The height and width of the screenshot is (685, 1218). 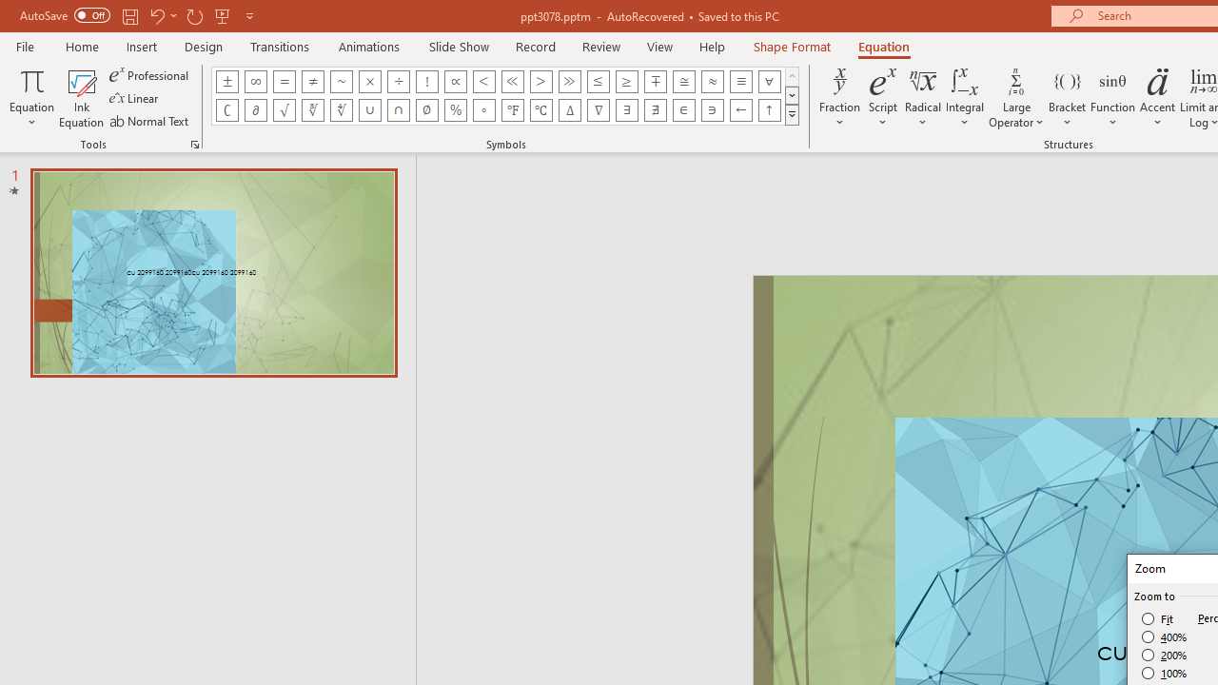 What do you see at coordinates (839, 97) in the screenshot?
I see `Fraction` at bounding box center [839, 97].